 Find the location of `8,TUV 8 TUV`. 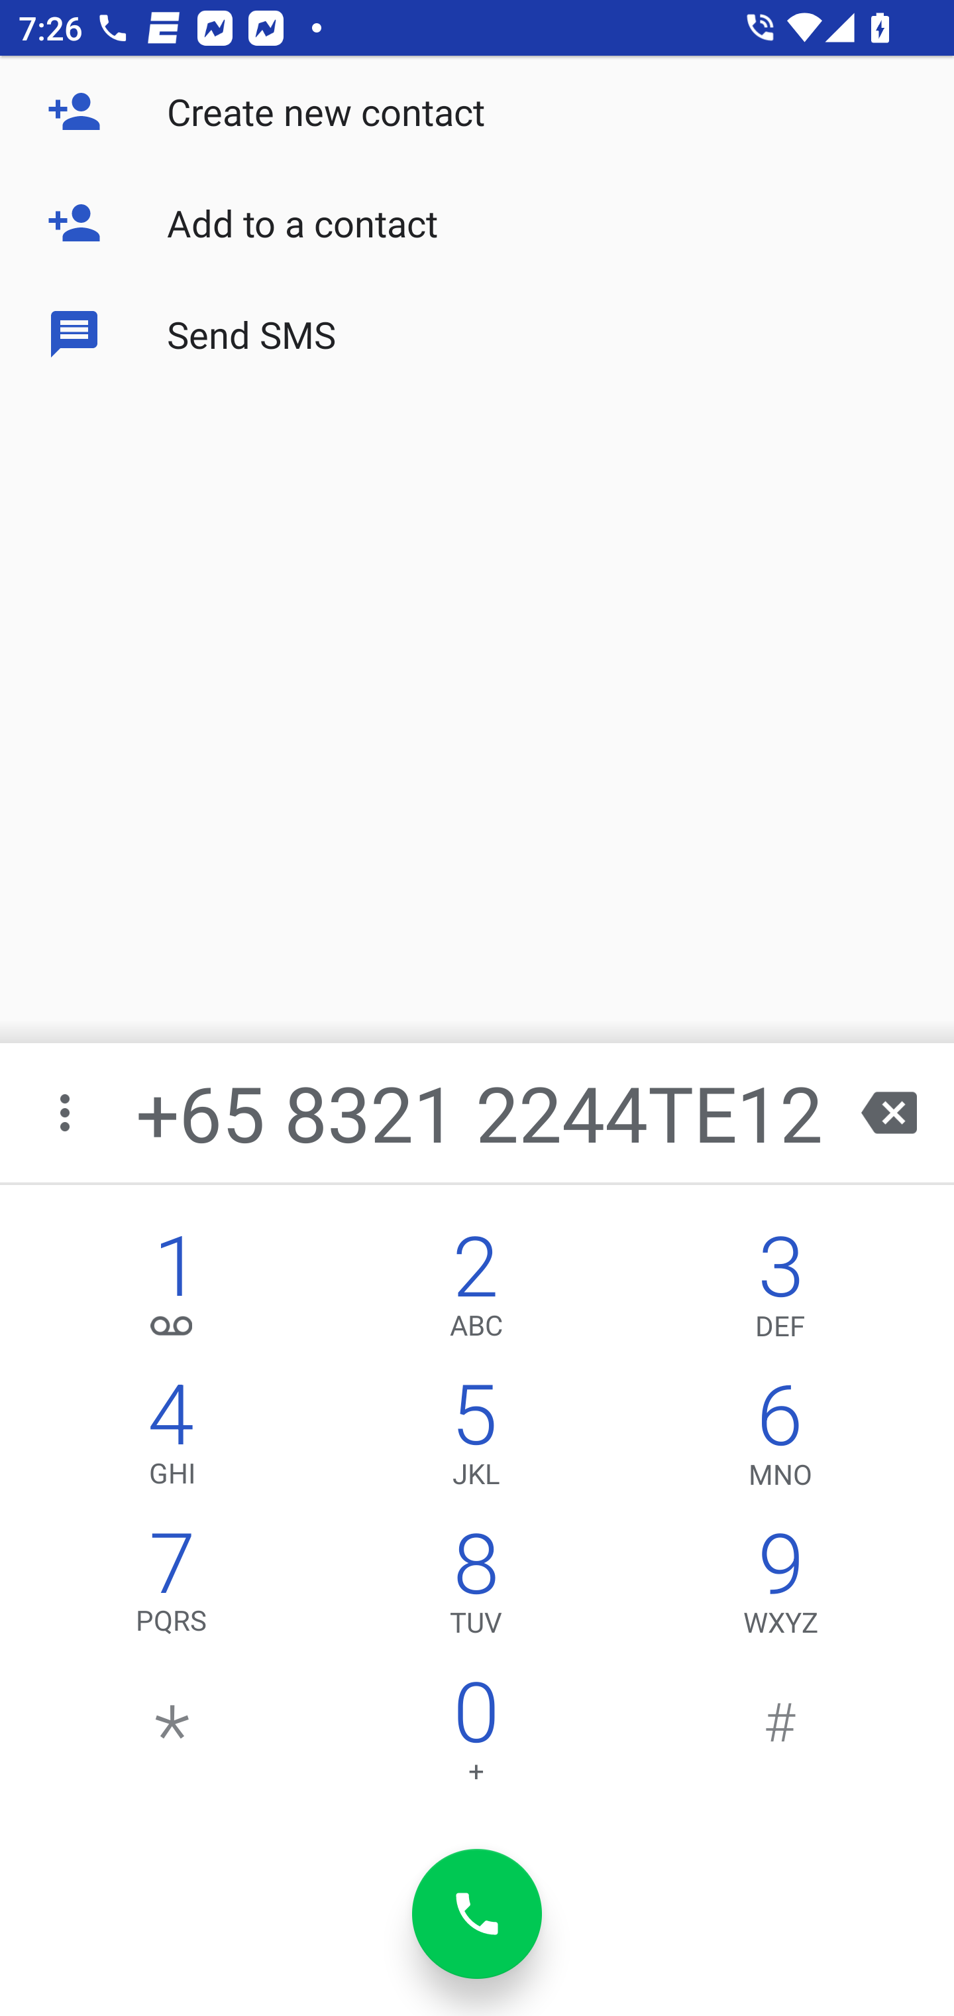

8,TUV 8 TUV is located at coordinates (476, 1589).